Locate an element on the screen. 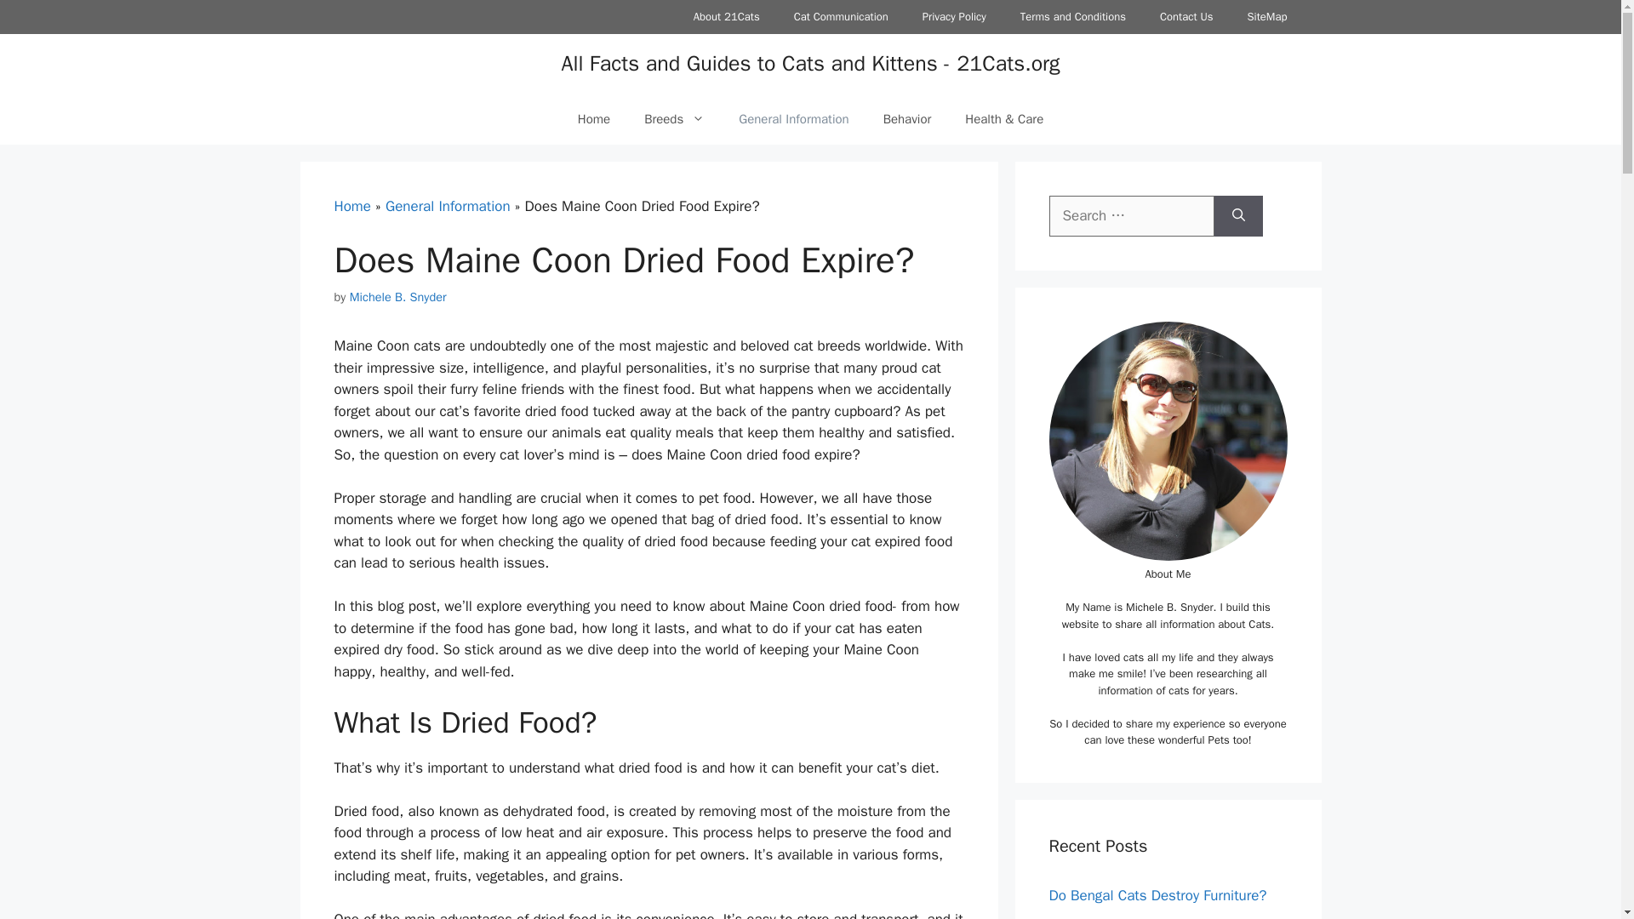 The width and height of the screenshot is (1634, 919). Search for: is located at coordinates (1131, 216).